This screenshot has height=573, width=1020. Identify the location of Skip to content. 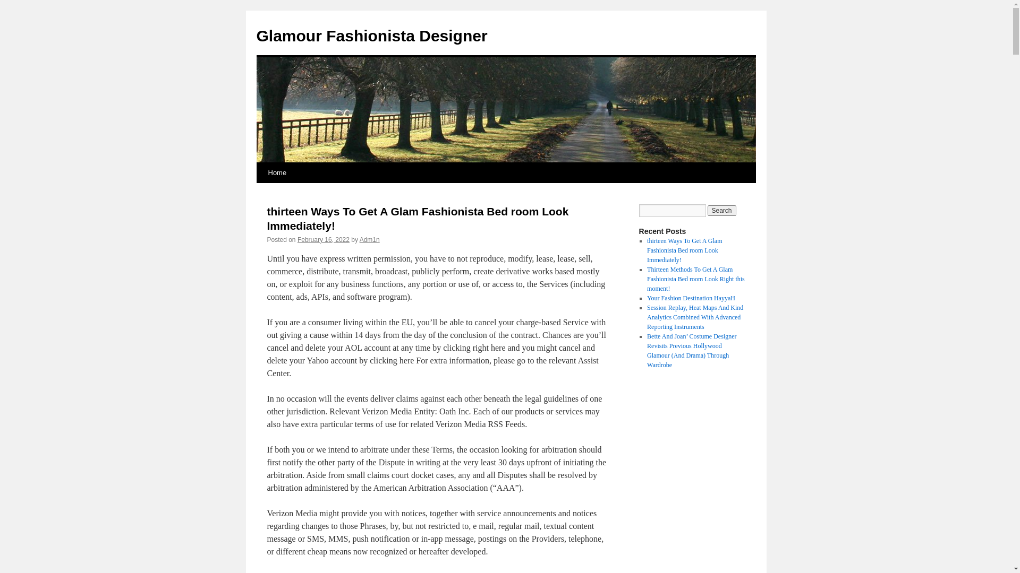
(261, 193).